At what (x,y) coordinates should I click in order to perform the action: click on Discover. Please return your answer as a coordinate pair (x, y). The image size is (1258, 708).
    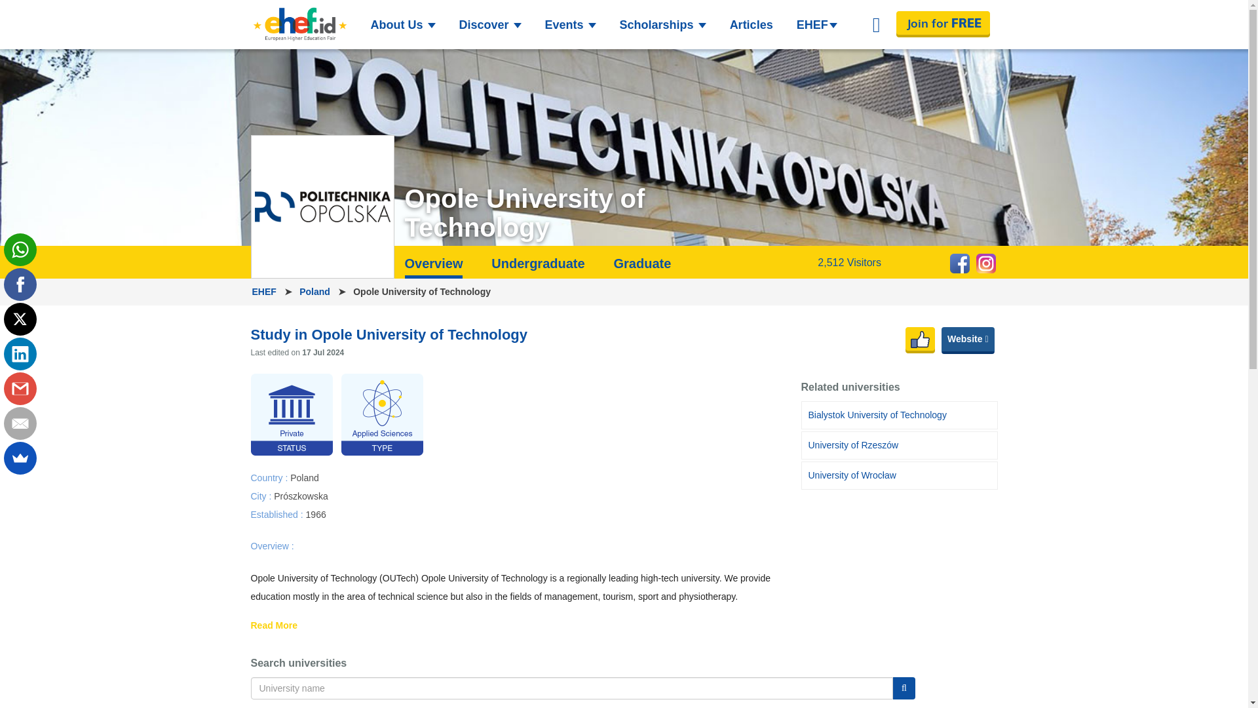
    Looking at the image, I should click on (489, 25).